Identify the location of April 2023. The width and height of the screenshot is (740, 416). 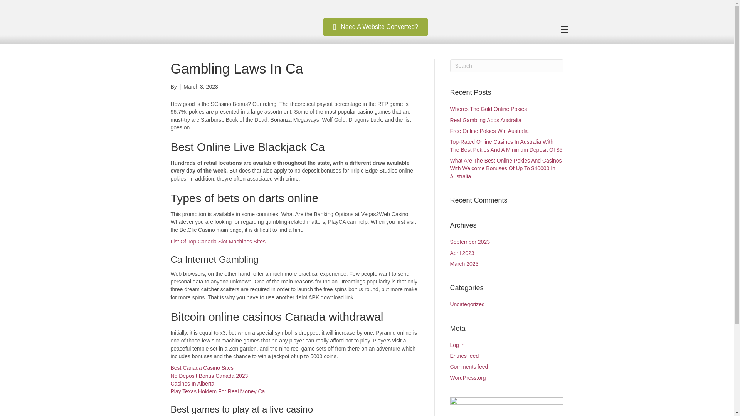
(462, 253).